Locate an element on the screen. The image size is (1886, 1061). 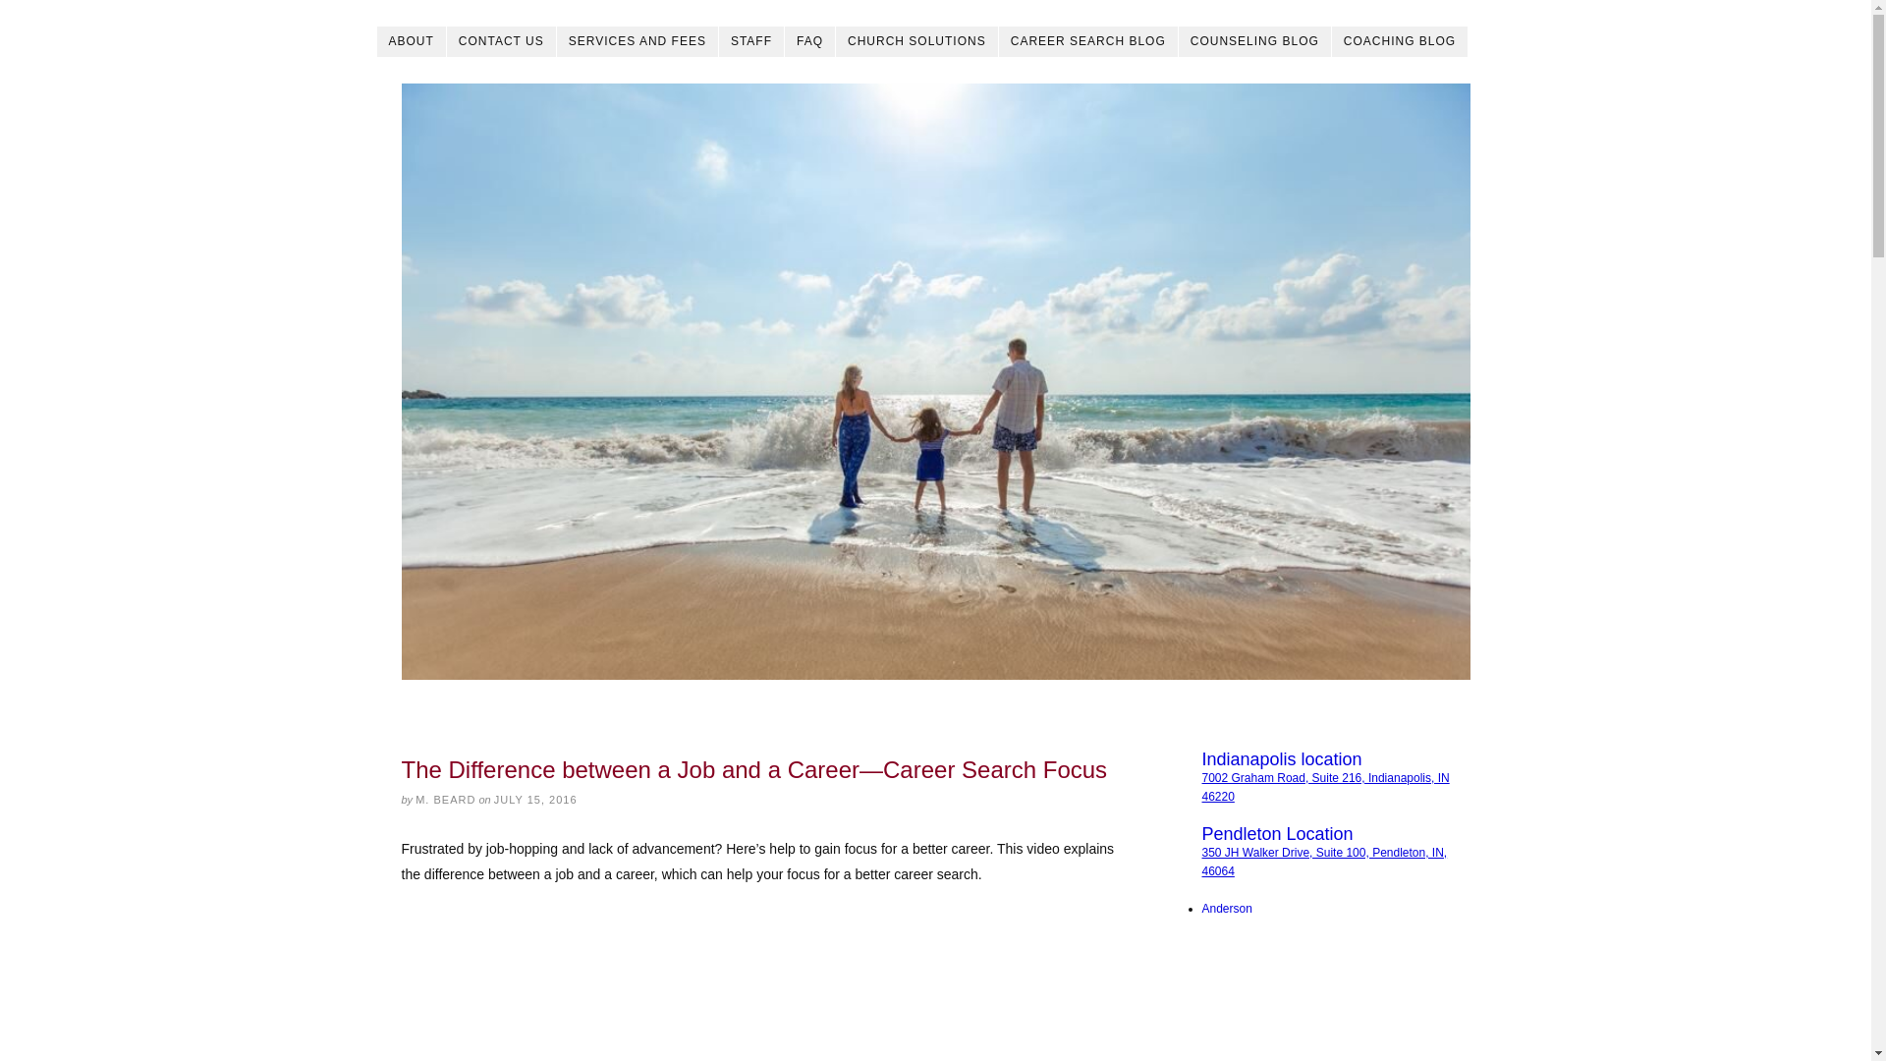
350 JH Walker Drive, Suite 100, Pendleton, IN, 46064 is located at coordinates (1325, 862).